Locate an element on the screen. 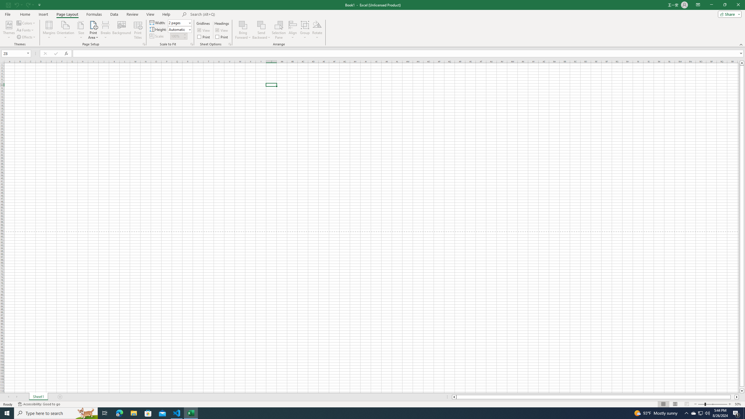 The image size is (745, 419). Print Titles is located at coordinates (138, 30).